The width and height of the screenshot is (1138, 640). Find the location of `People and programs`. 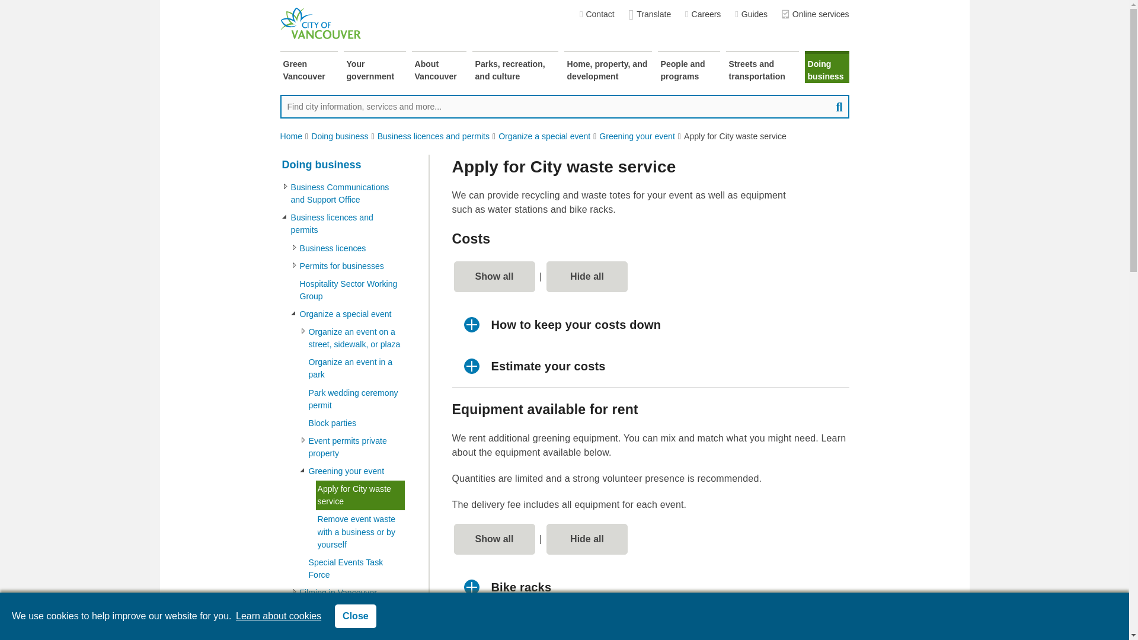

People and programs is located at coordinates (689, 67).